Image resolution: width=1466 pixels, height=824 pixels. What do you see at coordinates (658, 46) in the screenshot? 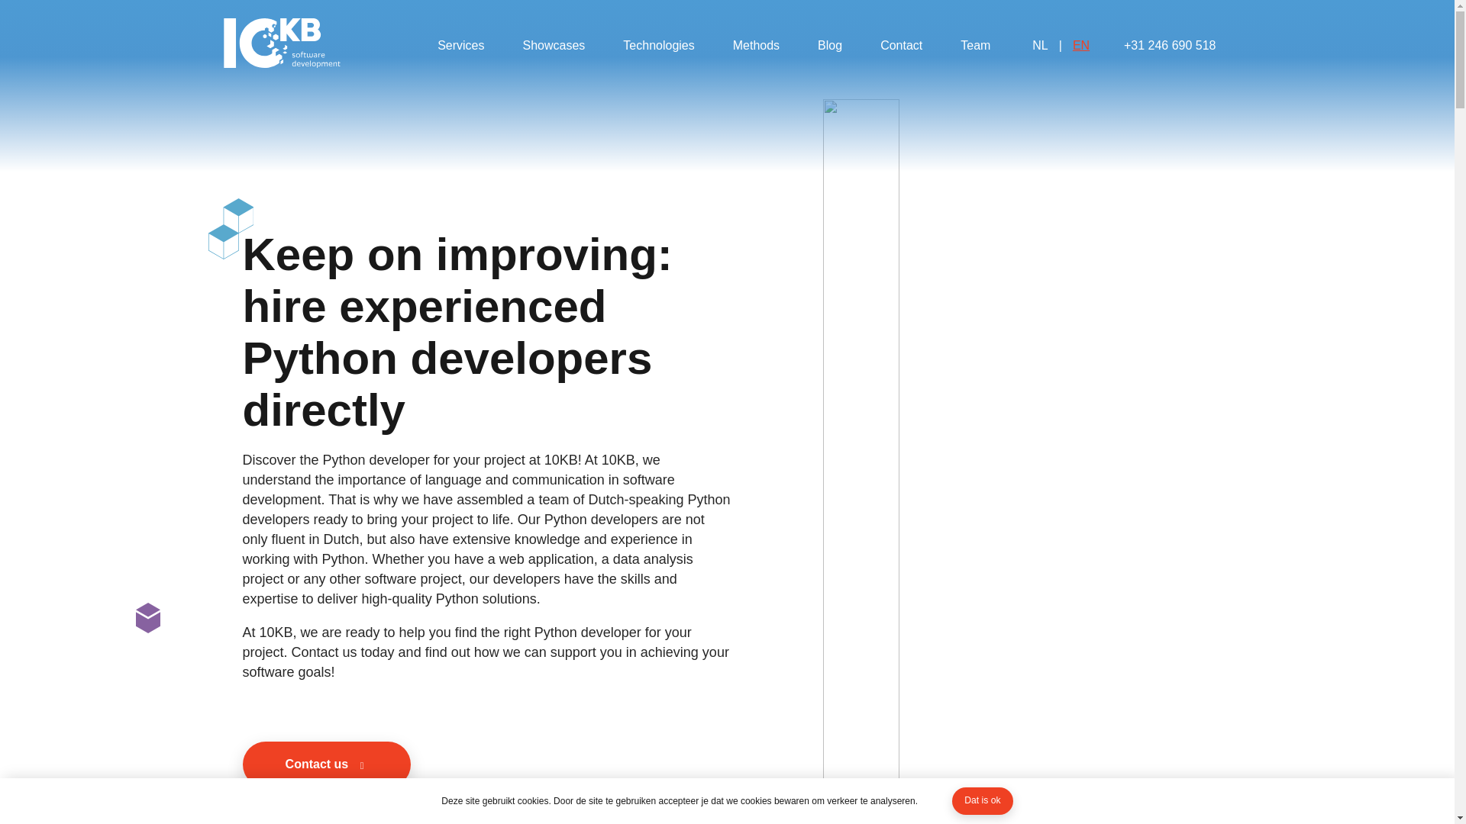
I see `Technologies` at bounding box center [658, 46].